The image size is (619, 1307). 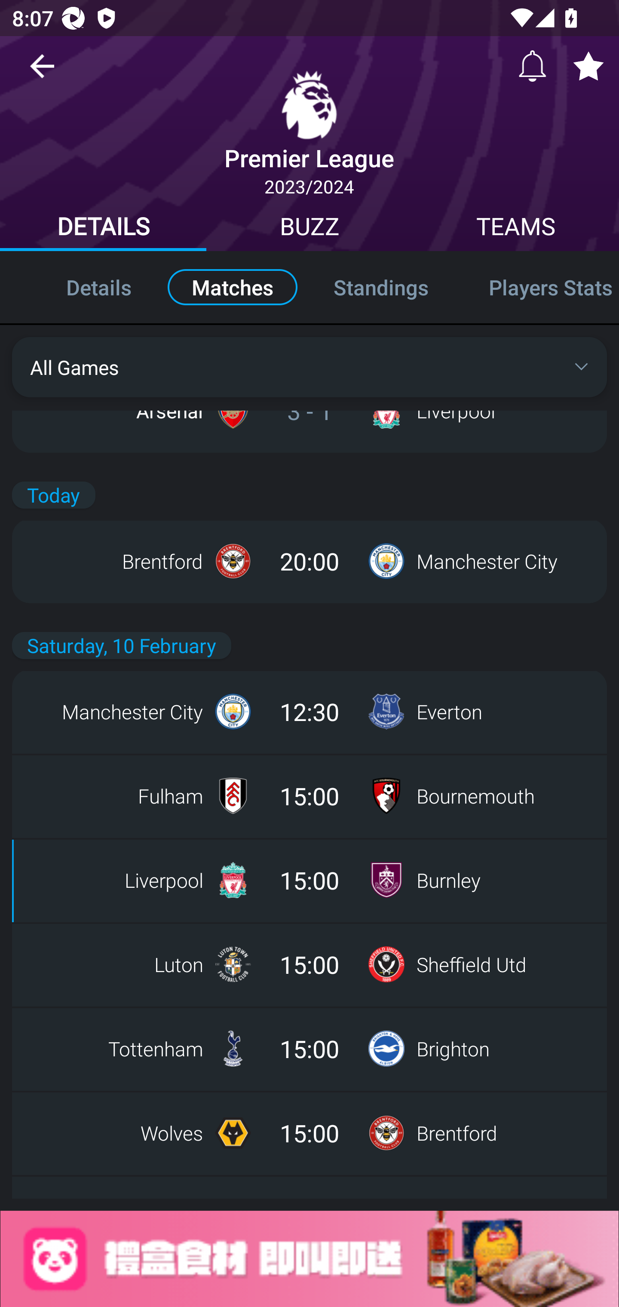 I want to click on Manchester City 12:30 Everton, so click(x=309, y=712).